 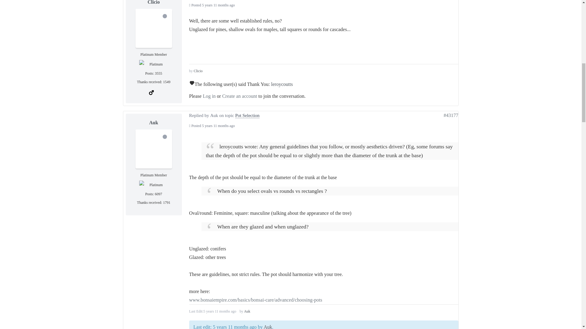 What do you see at coordinates (154, 147) in the screenshot?
I see `Auk's Avatar` at bounding box center [154, 147].